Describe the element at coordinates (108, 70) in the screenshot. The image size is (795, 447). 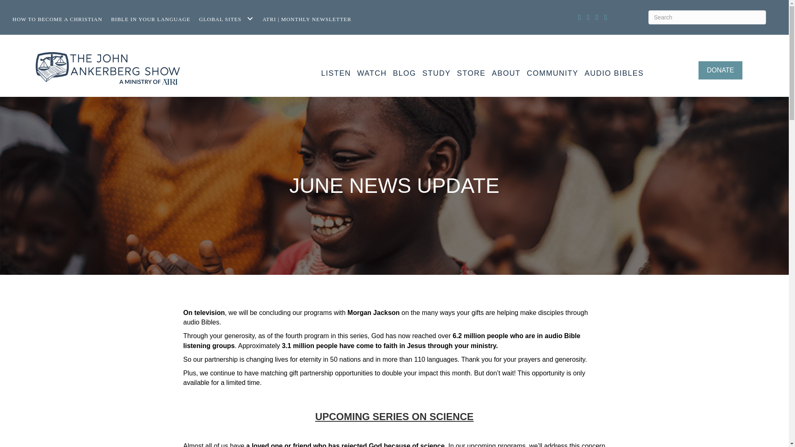
I see `Scale-and-Words-Light-Face-PRUSSIAN-BLUE-Horizontal-2048x420` at that location.